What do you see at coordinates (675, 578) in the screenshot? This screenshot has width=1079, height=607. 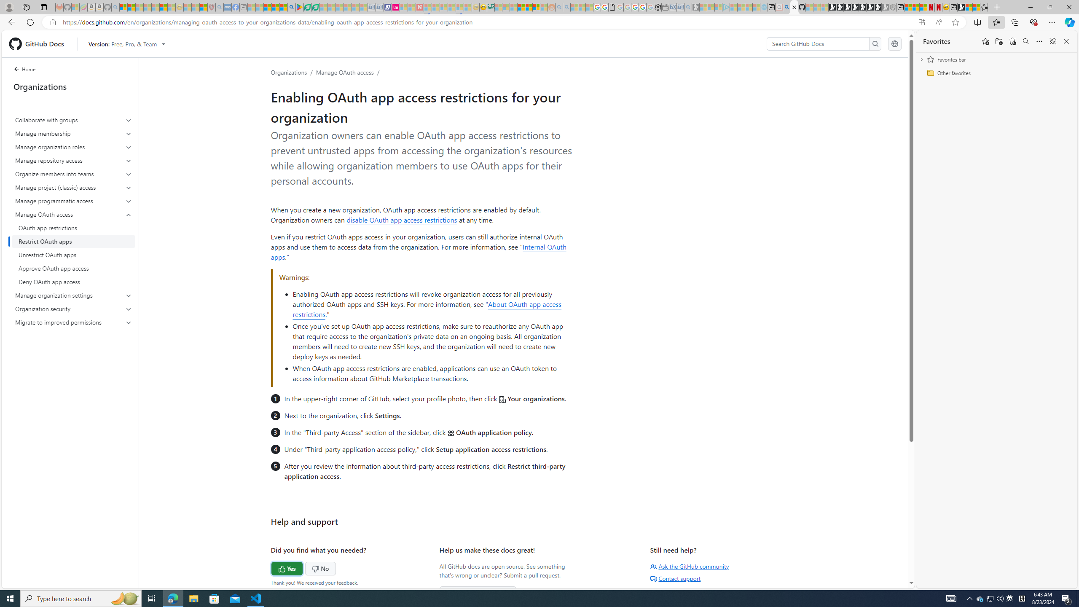 I see `Contact support` at bounding box center [675, 578].